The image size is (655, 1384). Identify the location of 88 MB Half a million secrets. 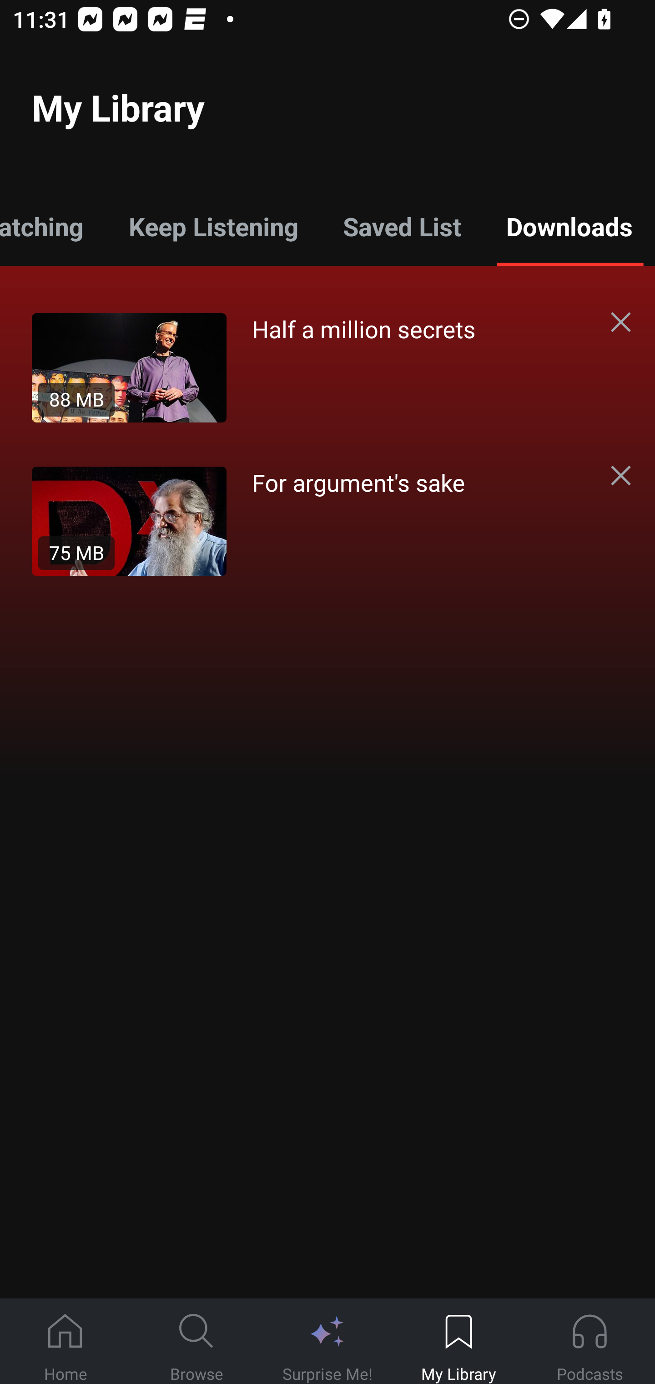
(311, 367).